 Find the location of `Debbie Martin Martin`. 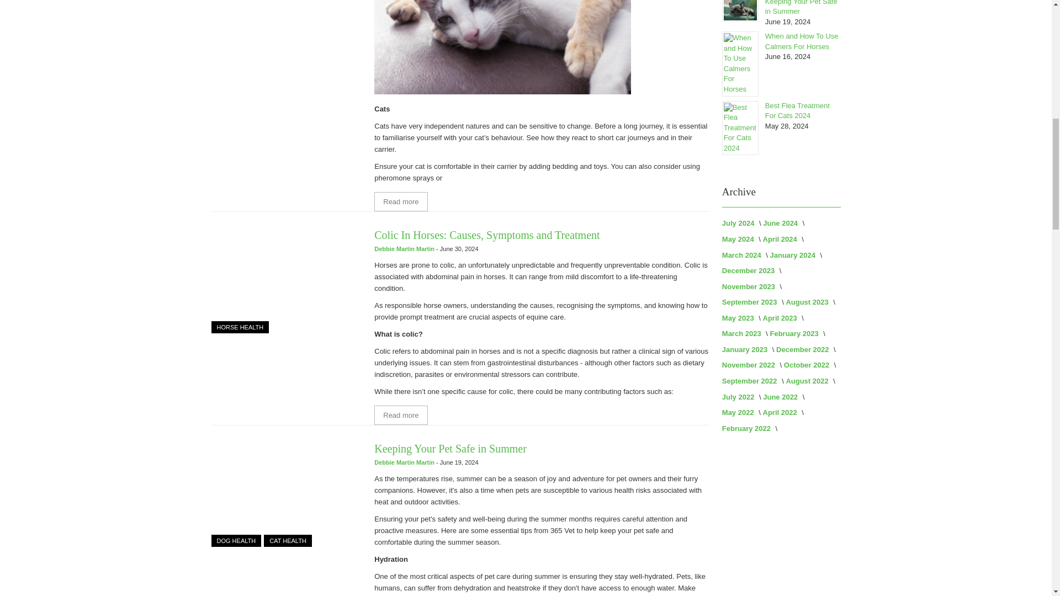

Debbie Martin Martin is located at coordinates (405, 248).